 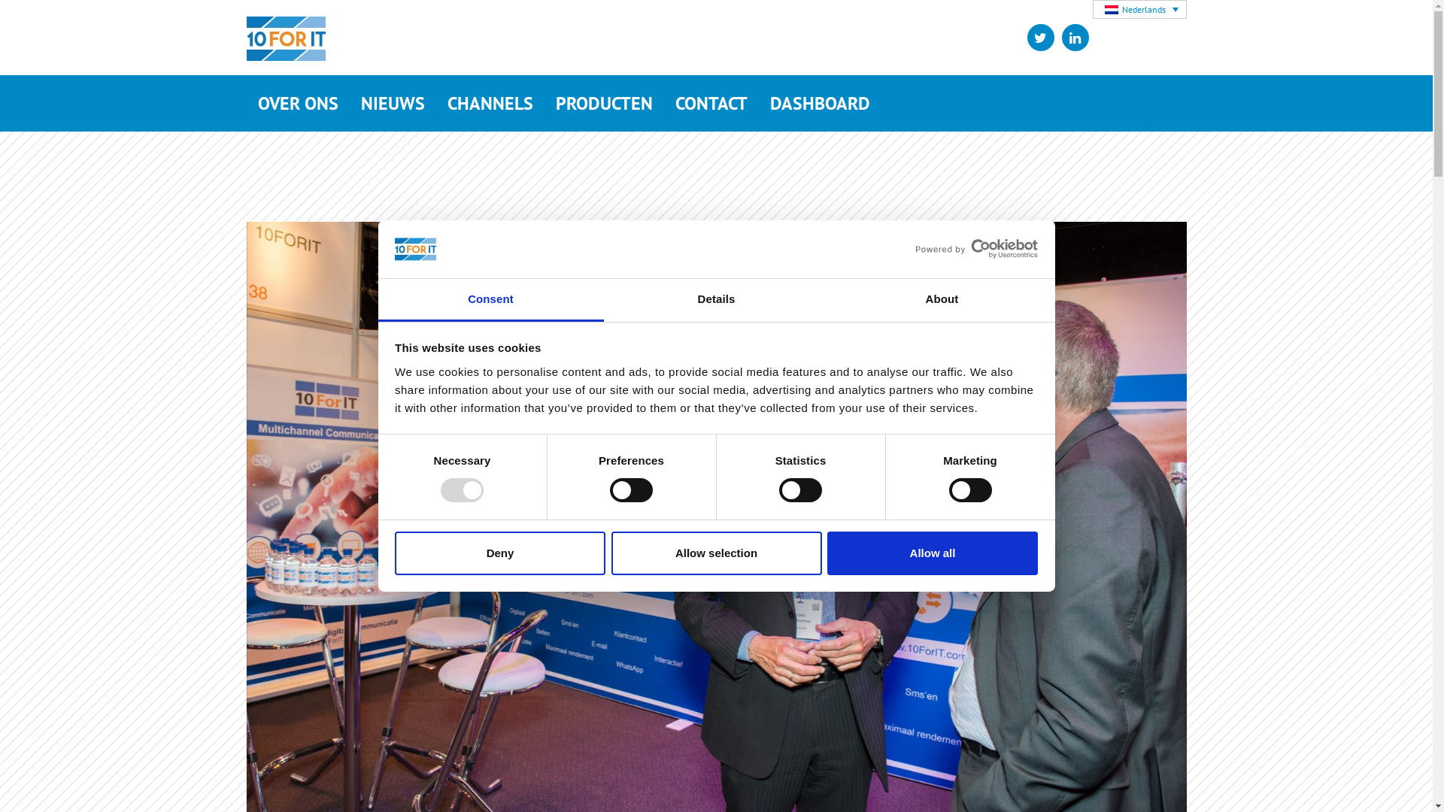 What do you see at coordinates (933, 553) in the screenshot?
I see `Allow all` at bounding box center [933, 553].